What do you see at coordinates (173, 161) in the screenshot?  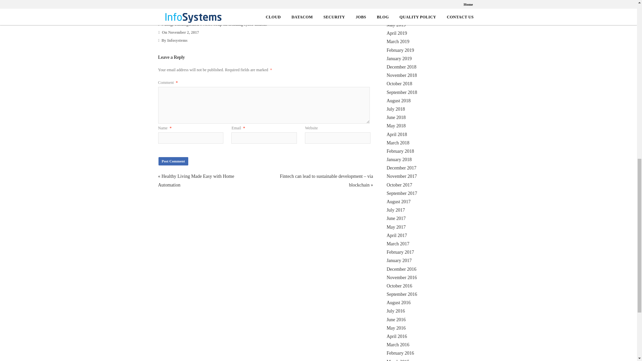 I see `Post Comment` at bounding box center [173, 161].